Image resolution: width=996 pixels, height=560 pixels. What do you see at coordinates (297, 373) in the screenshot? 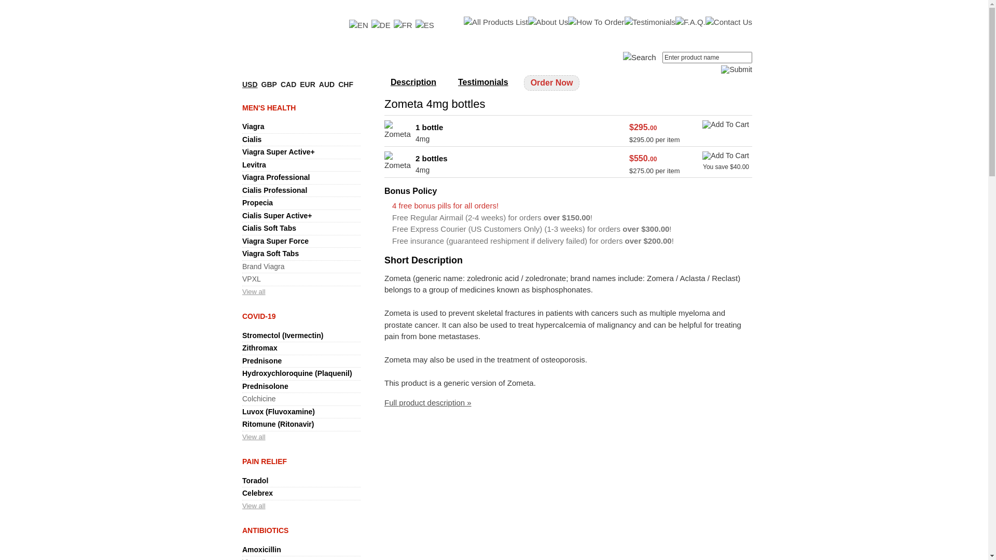
I see `Hydroxychloroquine (Plaquenil)` at bounding box center [297, 373].